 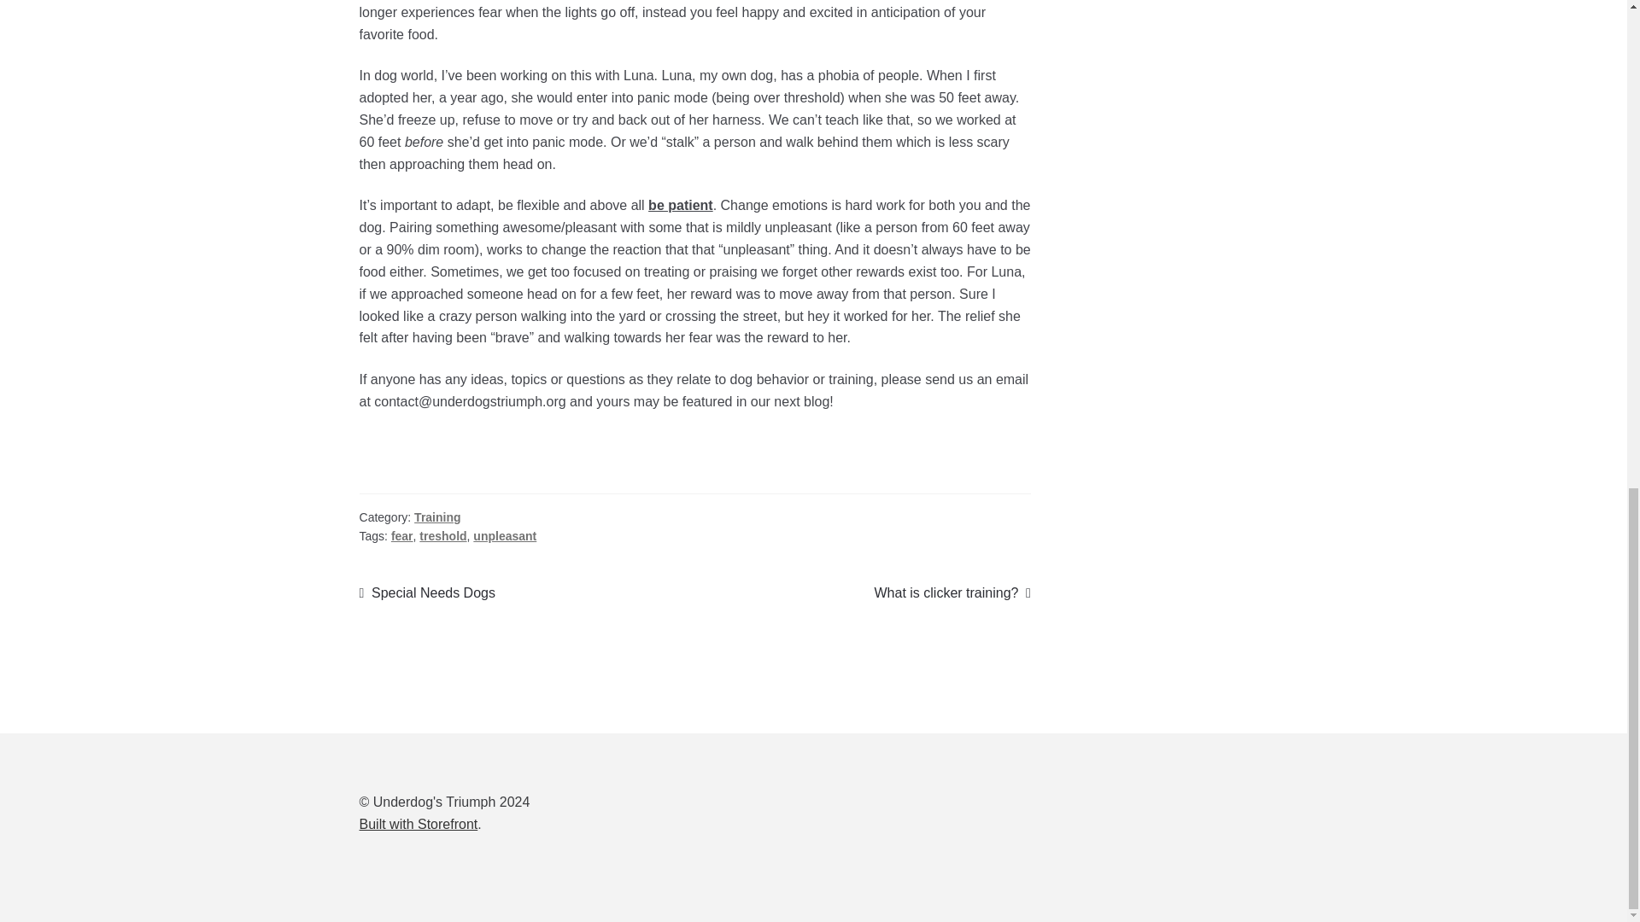 I want to click on Built with Storefront, so click(x=401, y=536).